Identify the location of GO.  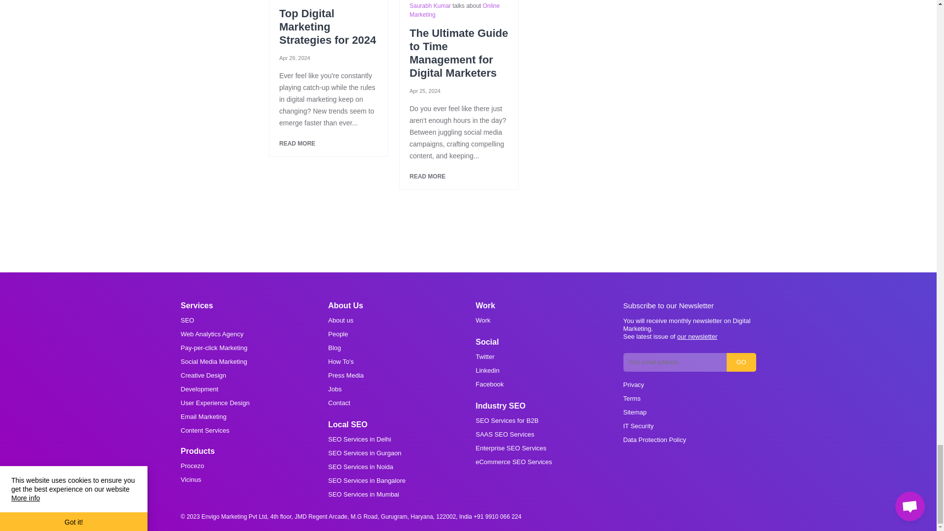
(741, 362).